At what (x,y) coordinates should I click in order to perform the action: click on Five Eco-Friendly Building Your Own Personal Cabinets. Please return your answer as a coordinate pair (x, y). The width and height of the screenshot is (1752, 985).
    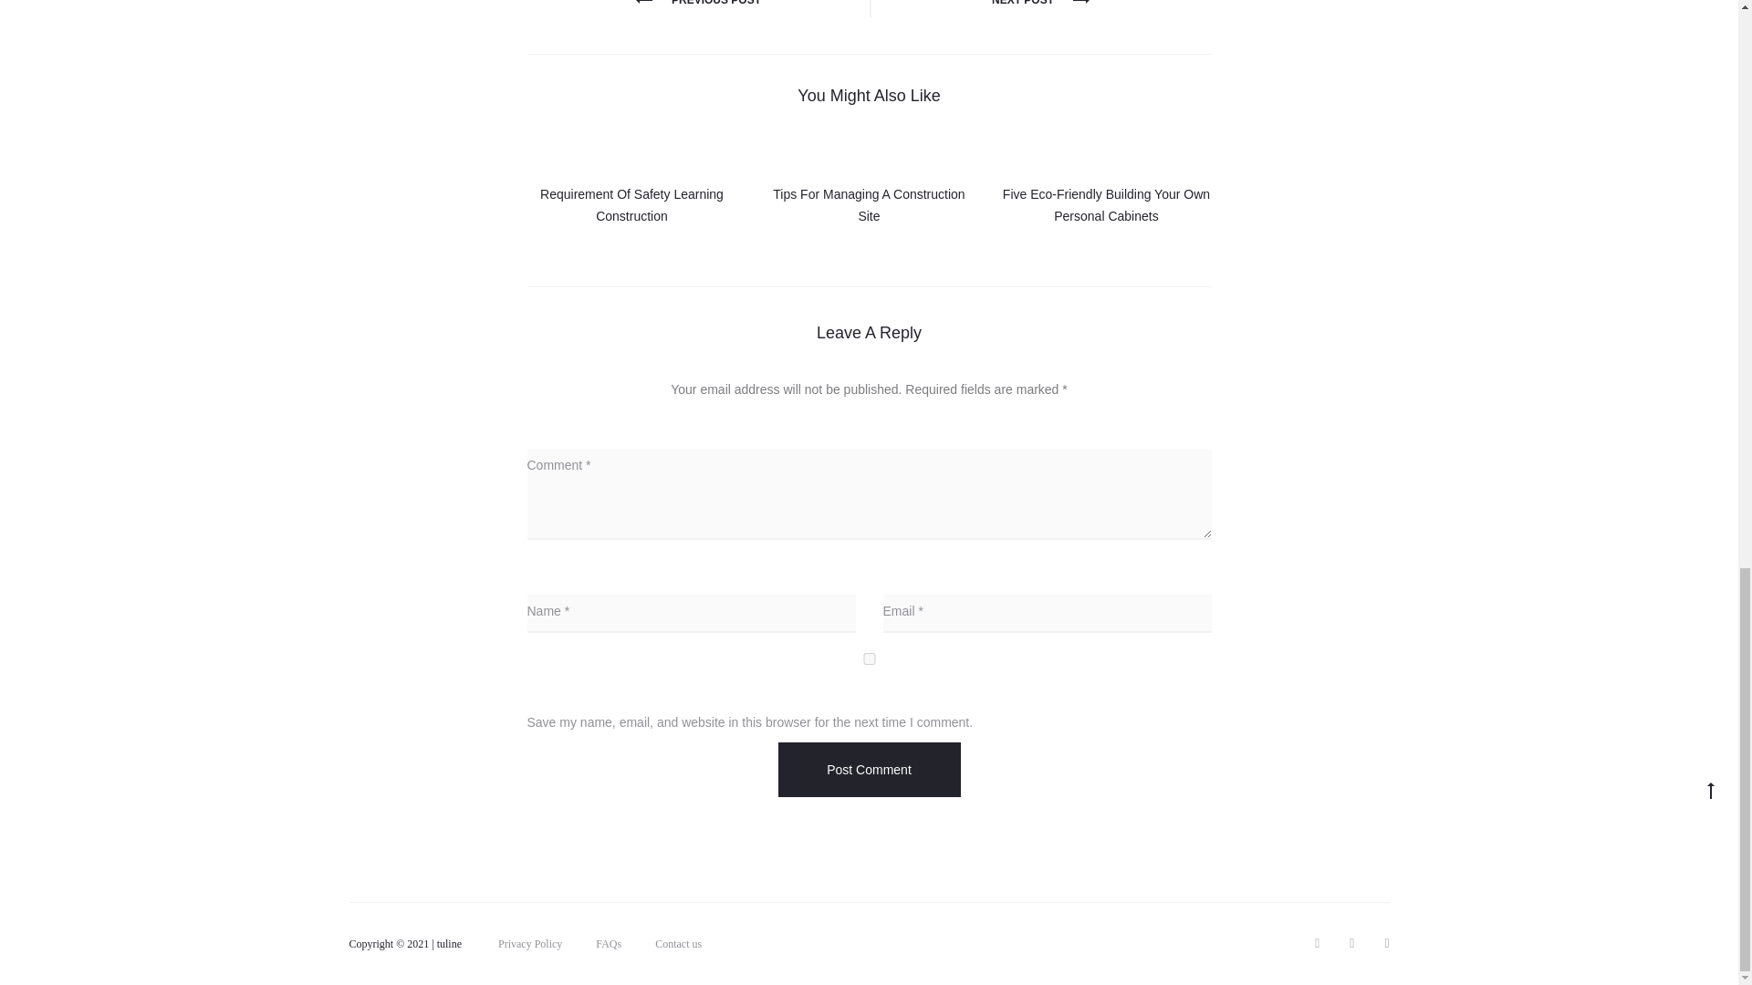
    Looking at the image, I should click on (1106, 205).